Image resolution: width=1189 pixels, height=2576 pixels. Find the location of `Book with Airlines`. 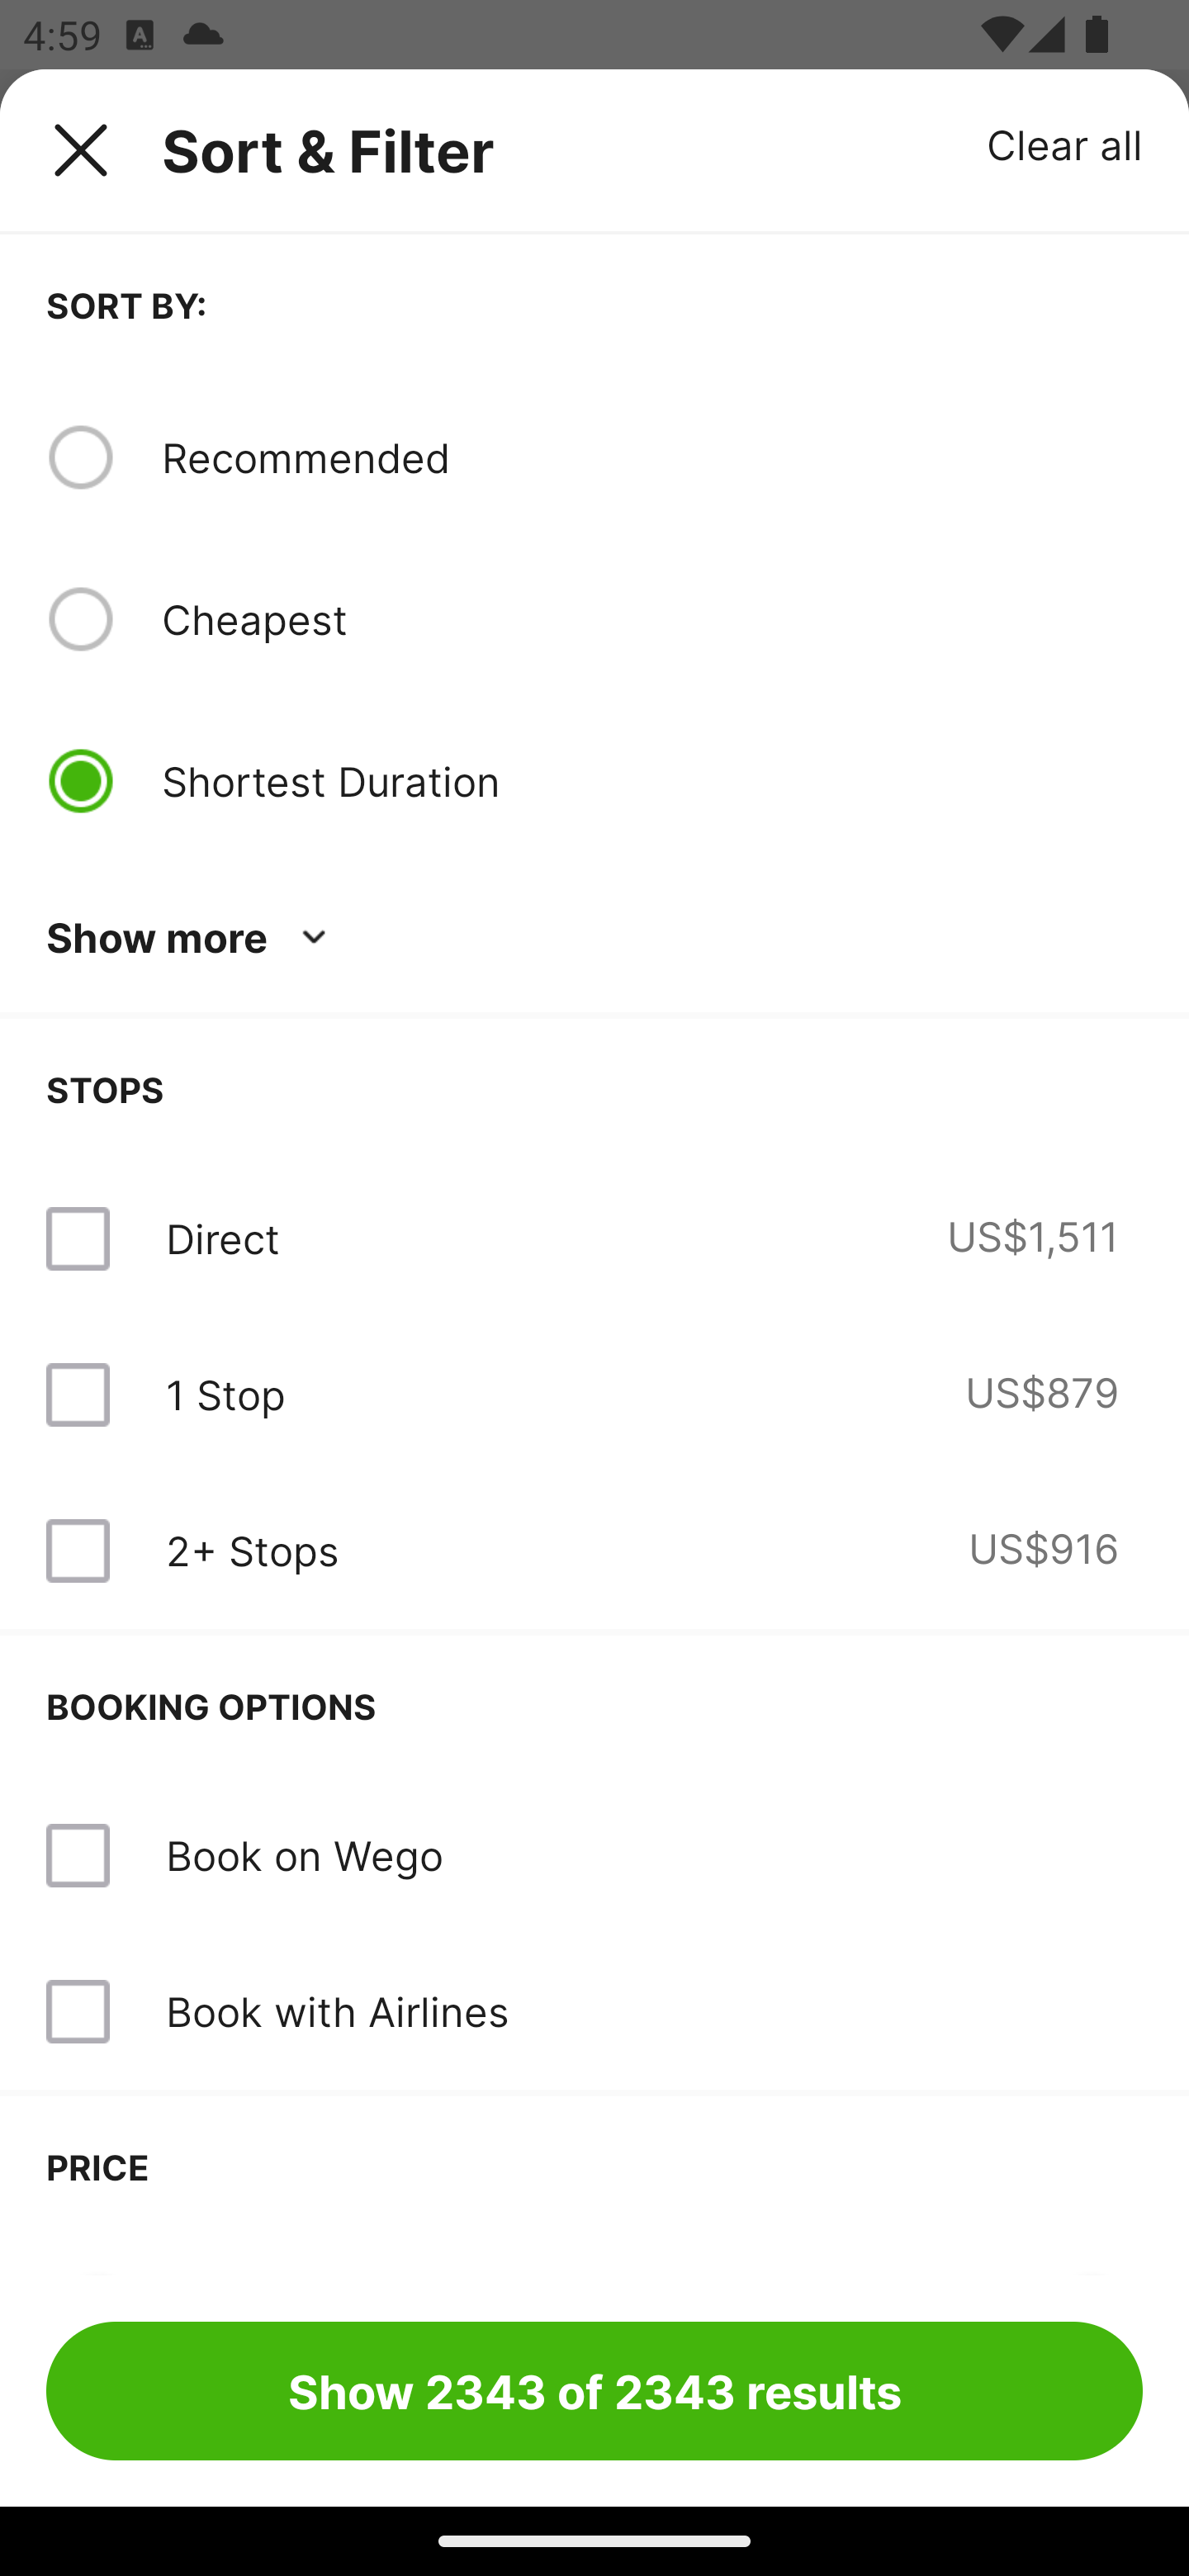

Book with Airlines is located at coordinates (337, 2011).